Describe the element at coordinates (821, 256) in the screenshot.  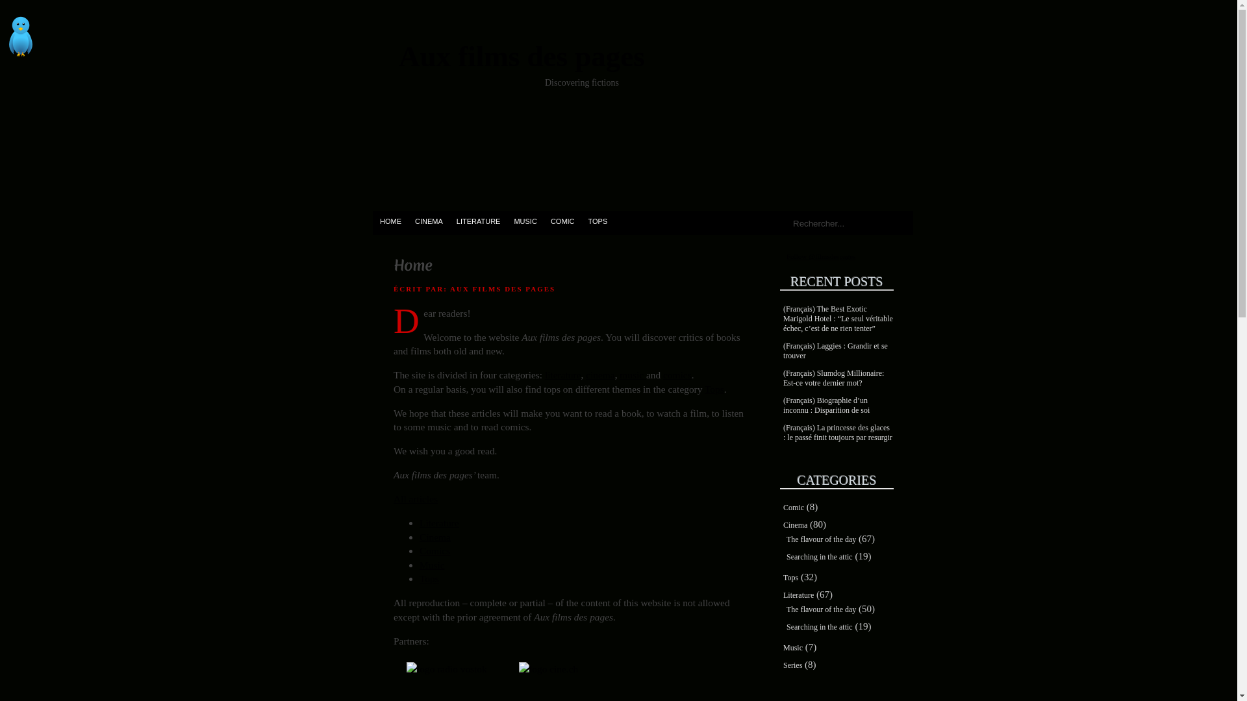
I see `Follow @filmsdespages` at that location.